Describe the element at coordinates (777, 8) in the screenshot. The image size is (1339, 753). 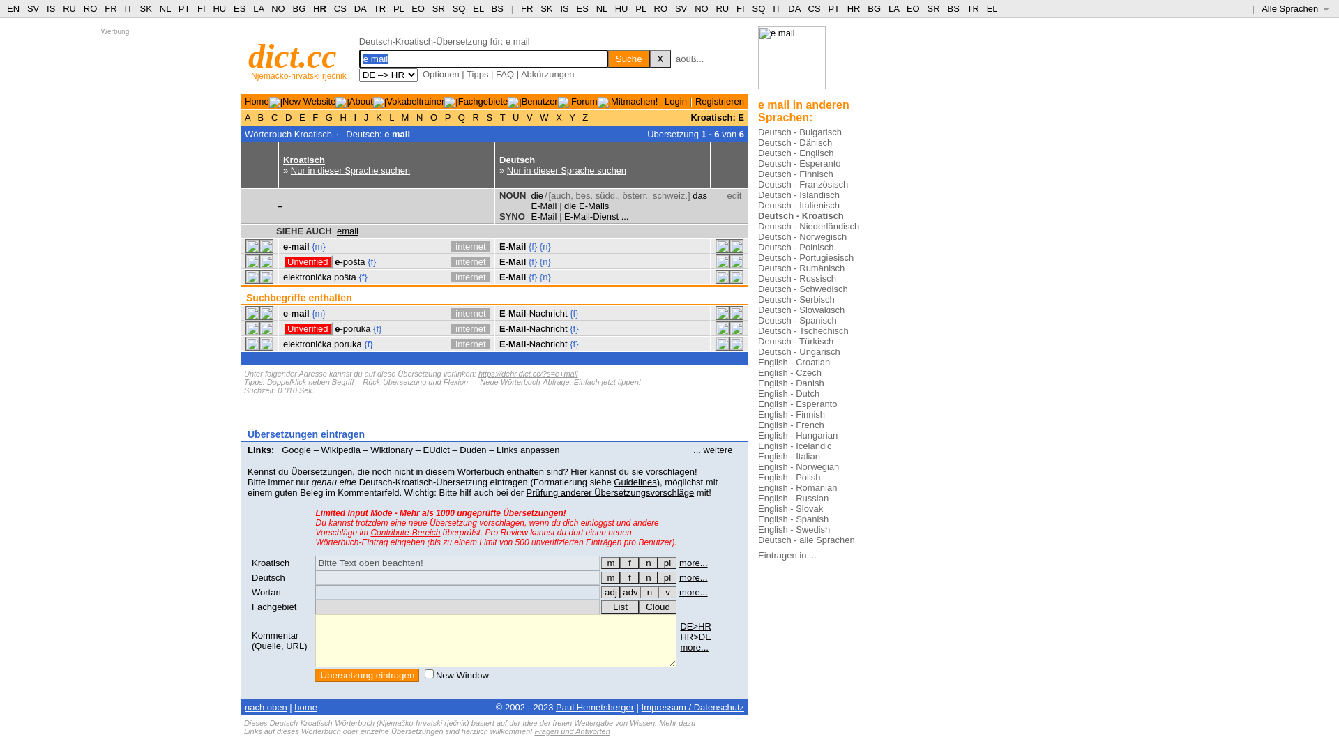
I see `IT` at that location.